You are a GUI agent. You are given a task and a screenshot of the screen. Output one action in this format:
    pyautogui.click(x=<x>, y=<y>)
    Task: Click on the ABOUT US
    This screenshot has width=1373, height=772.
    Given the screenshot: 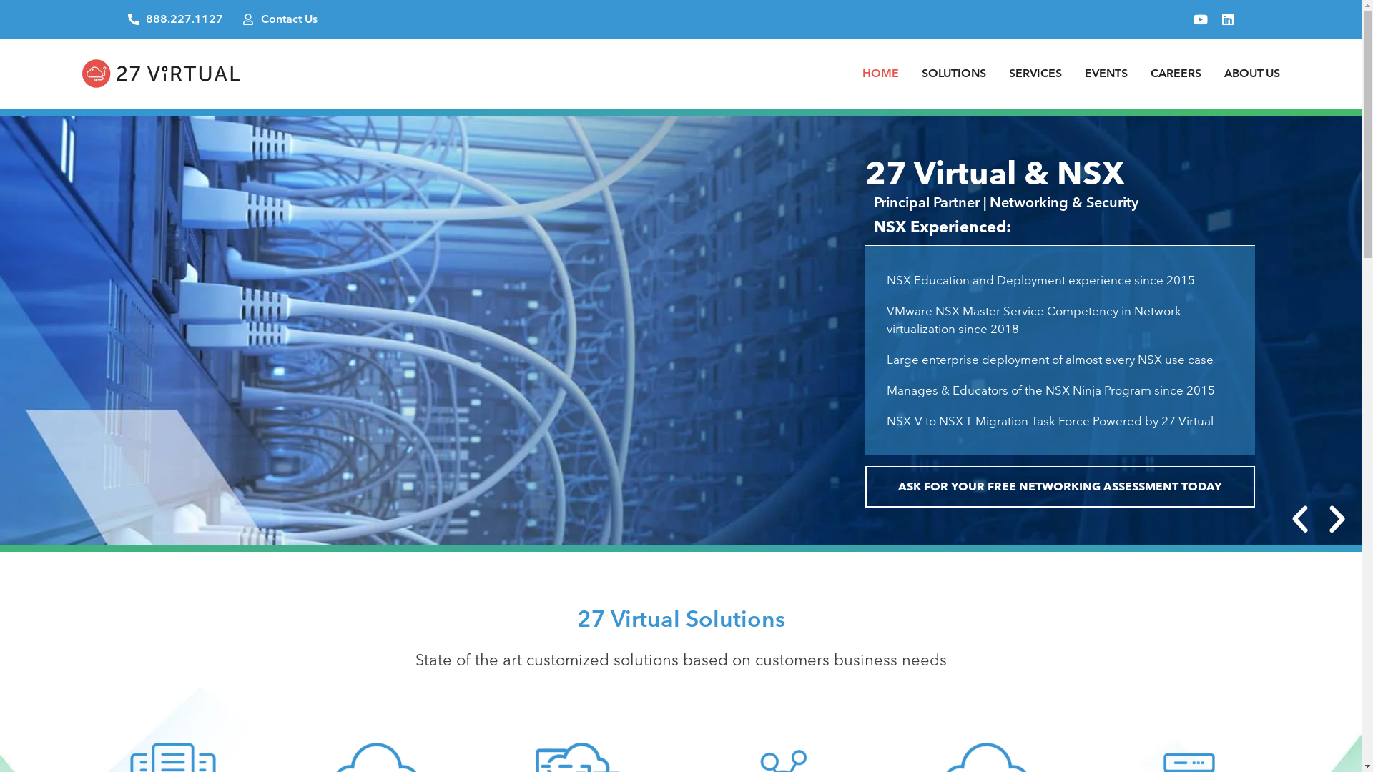 What is the action you would take?
    pyautogui.click(x=1252, y=74)
    